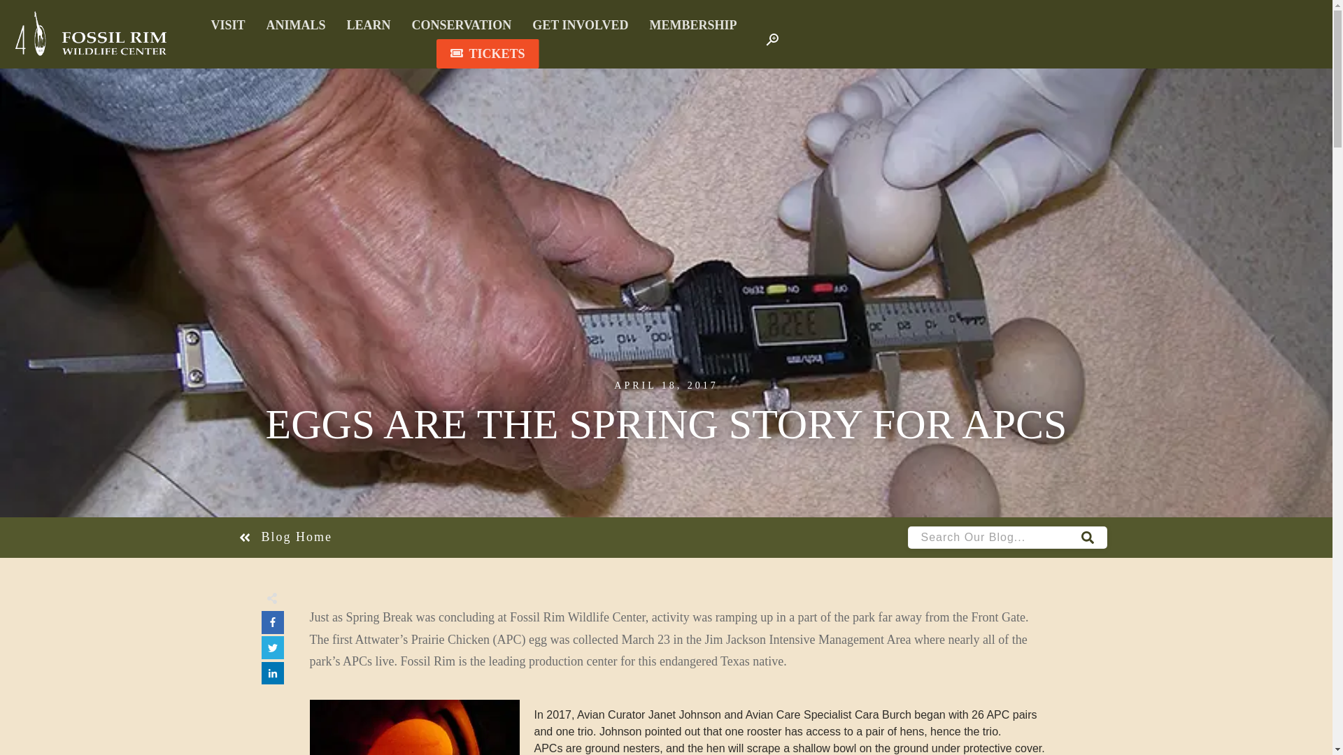  I want to click on LEARN, so click(368, 25).